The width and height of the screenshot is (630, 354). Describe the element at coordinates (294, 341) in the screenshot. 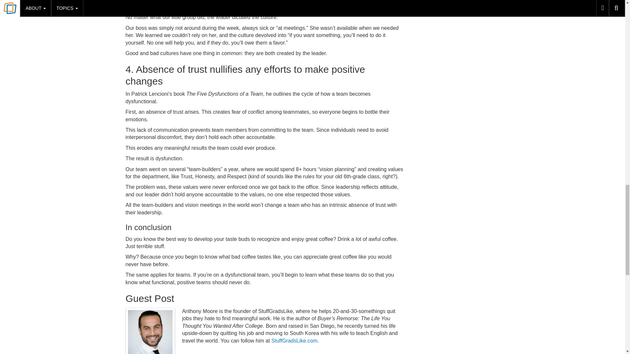

I see `StuffGradsLike.com` at that location.